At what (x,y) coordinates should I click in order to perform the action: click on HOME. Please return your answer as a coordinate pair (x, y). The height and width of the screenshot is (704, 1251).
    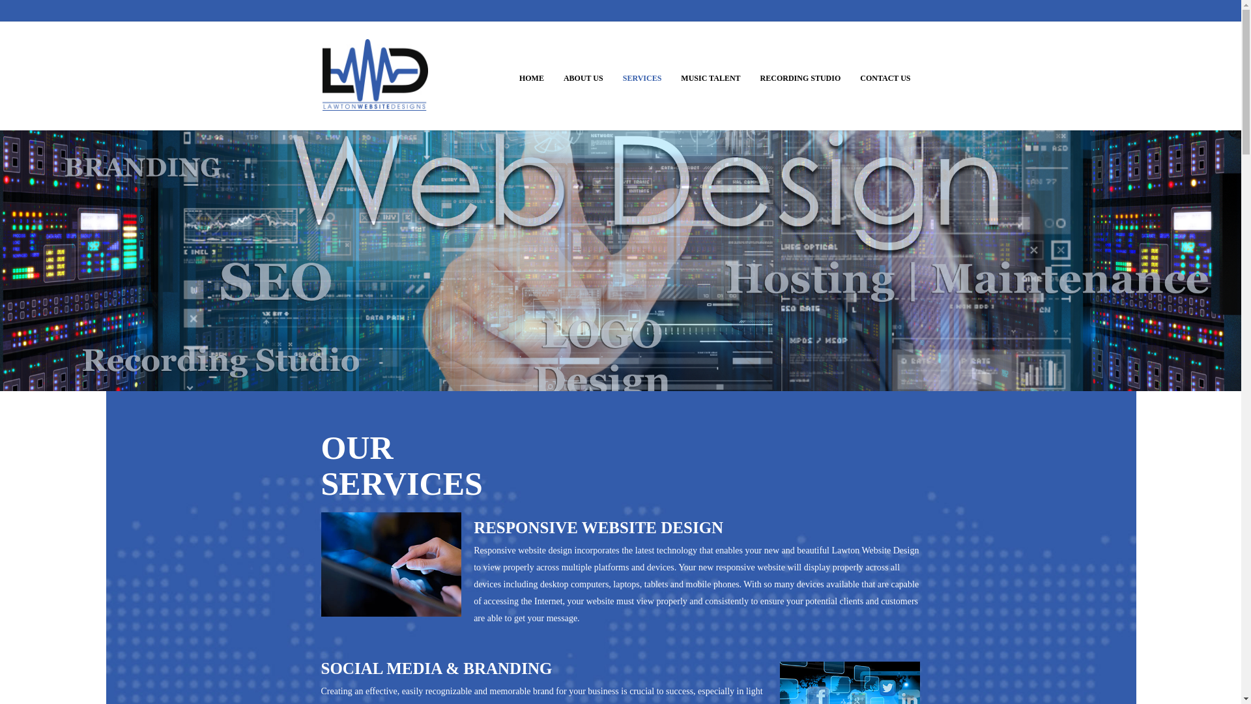
    Looking at the image, I should click on (521, 71).